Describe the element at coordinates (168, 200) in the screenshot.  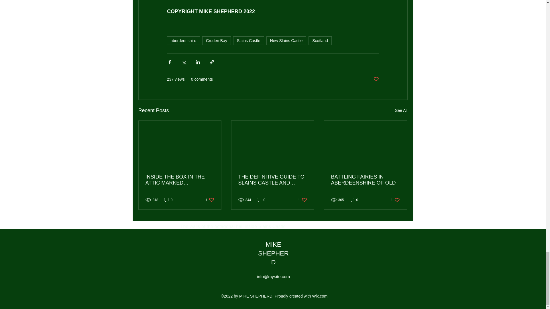
I see `0` at that location.